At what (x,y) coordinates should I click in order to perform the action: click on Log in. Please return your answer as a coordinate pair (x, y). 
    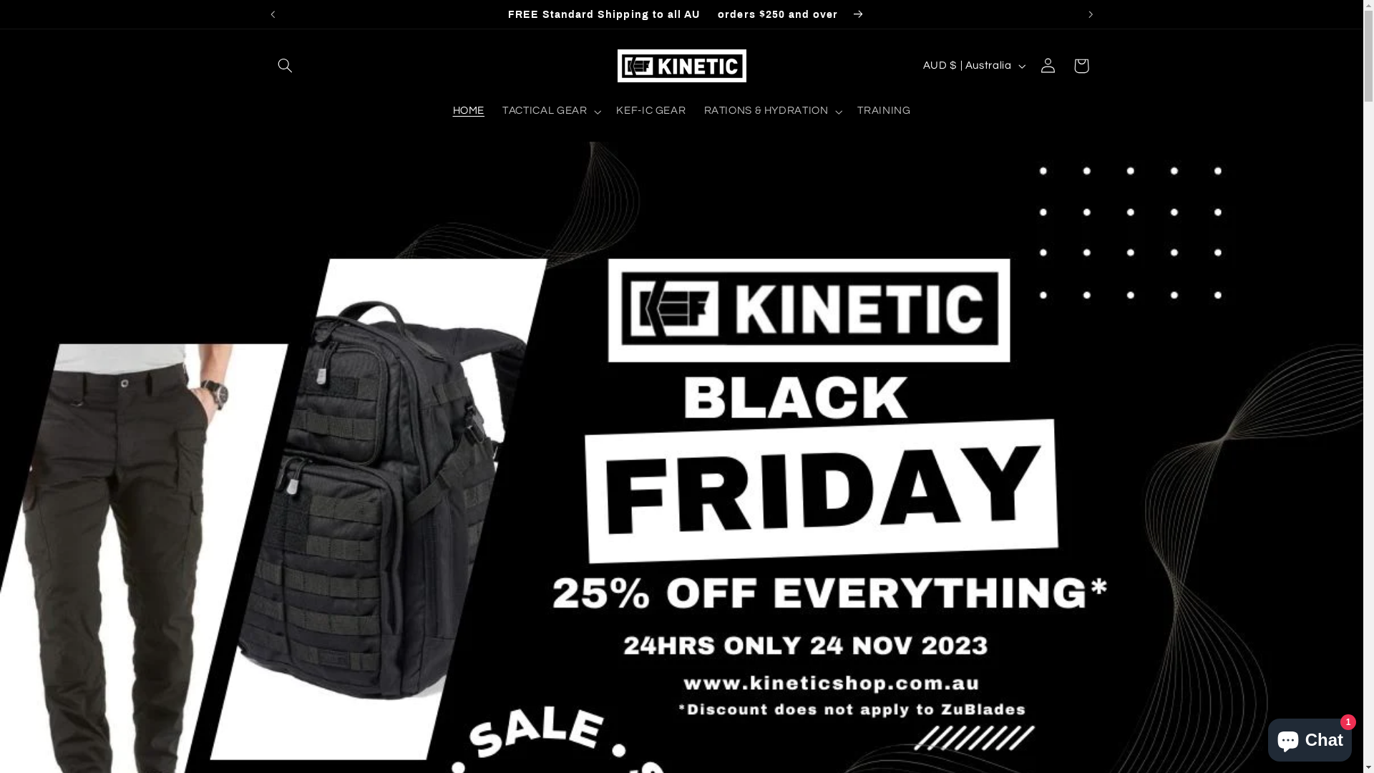
    Looking at the image, I should click on (1048, 66).